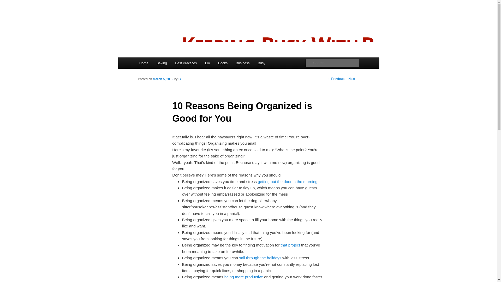 The height and width of the screenshot is (282, 501). I want to click on that project, so click(290, 245).